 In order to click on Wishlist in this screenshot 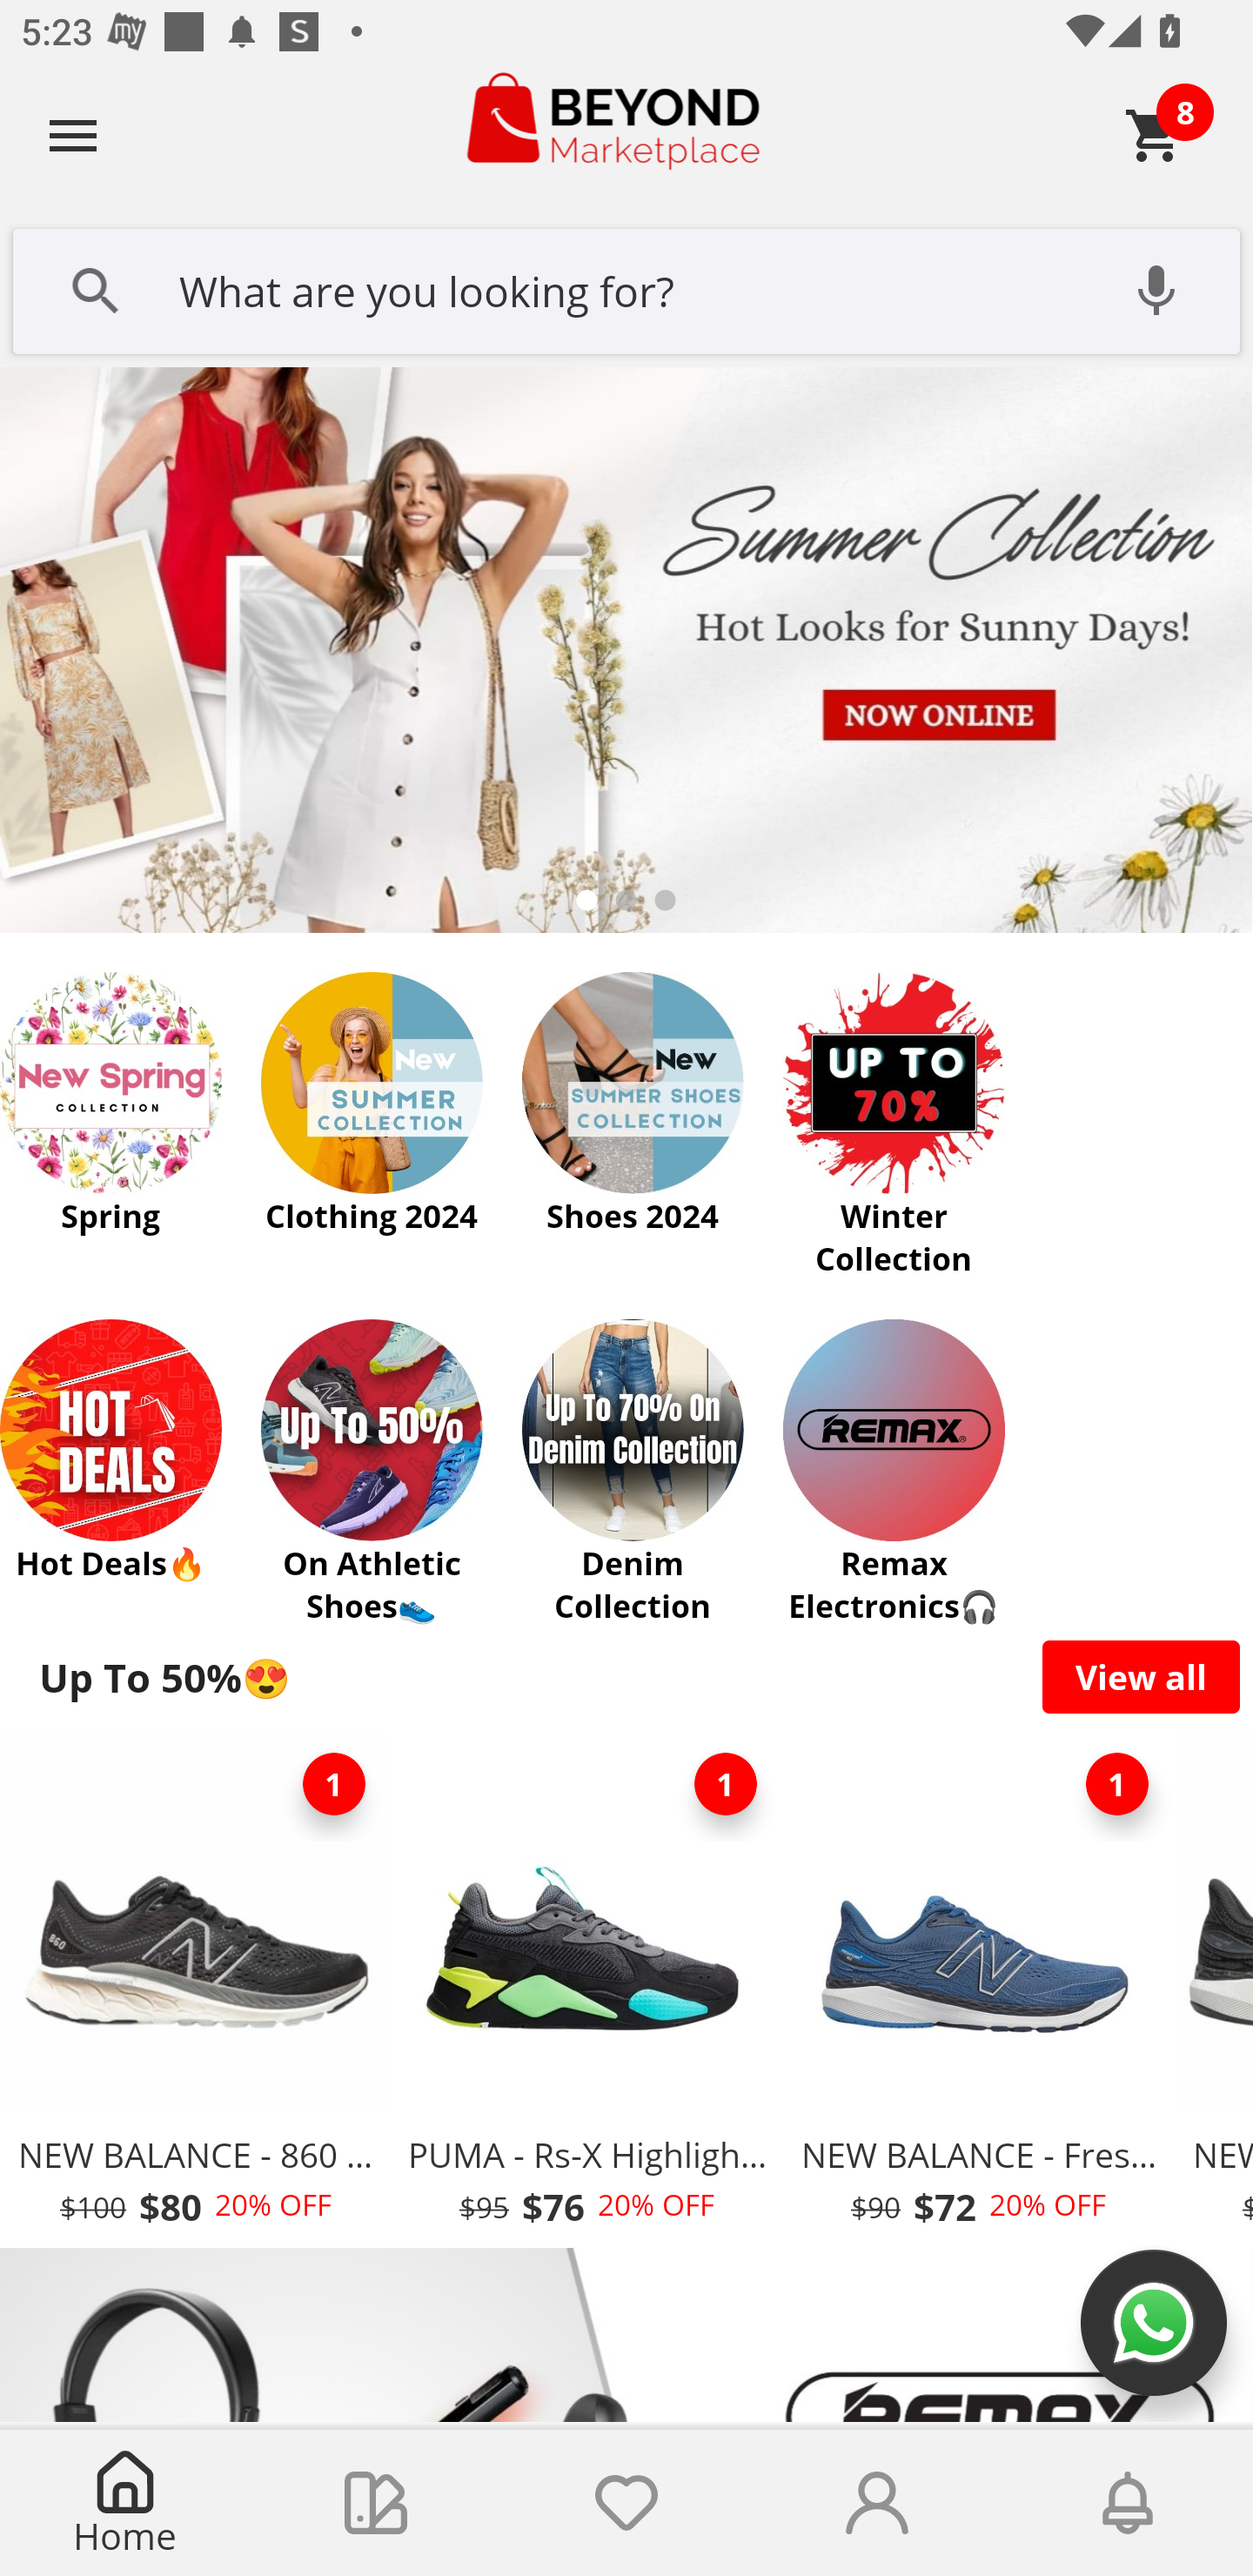, I will do `click(626, 2503)`.